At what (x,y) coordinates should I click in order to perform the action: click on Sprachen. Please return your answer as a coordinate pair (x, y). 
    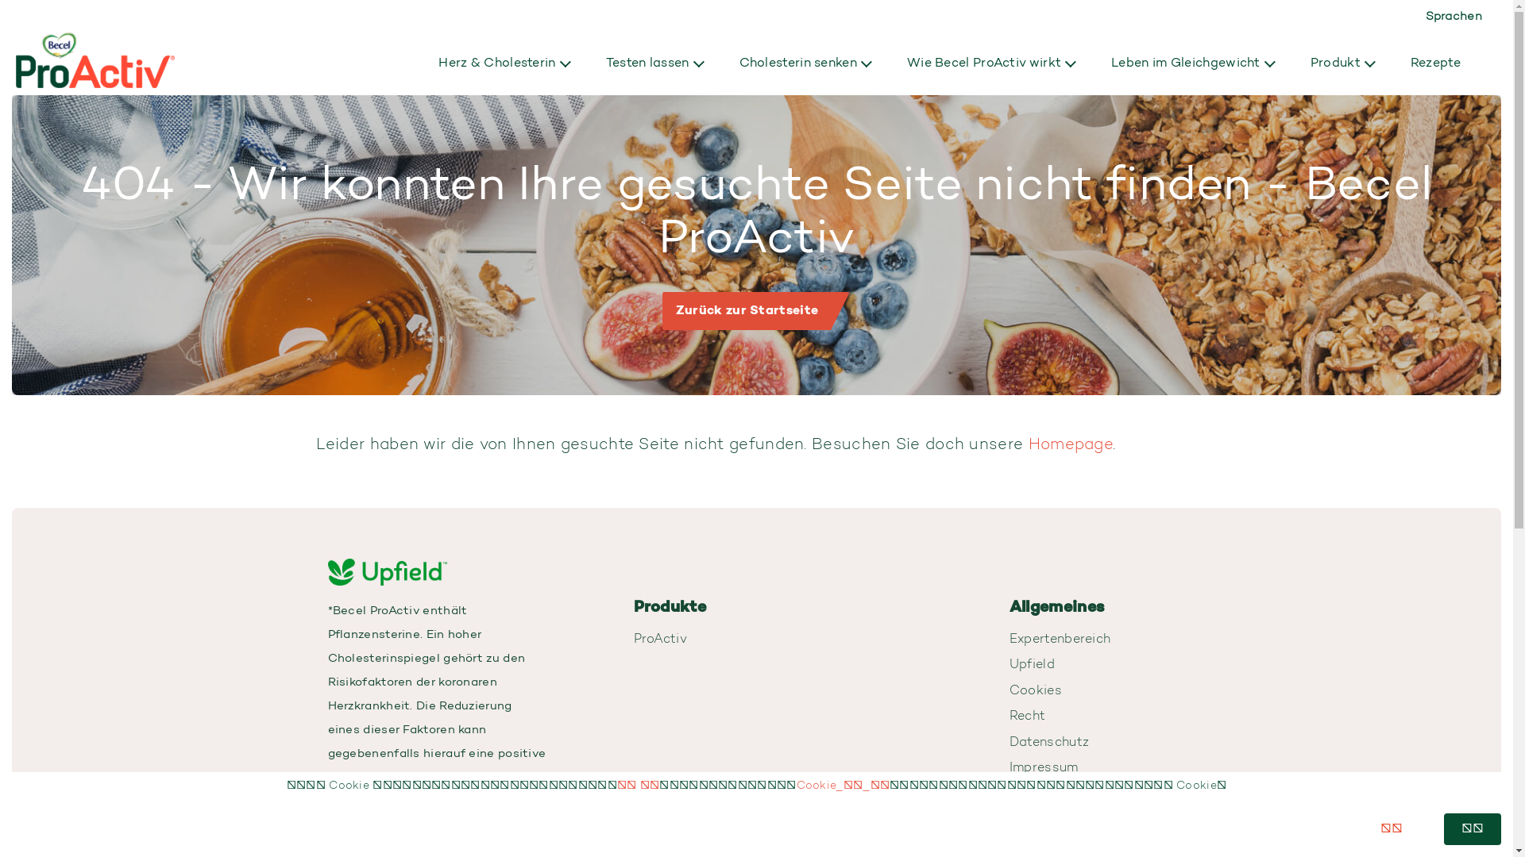
    Looking at the image, I should click on (1454, 17).